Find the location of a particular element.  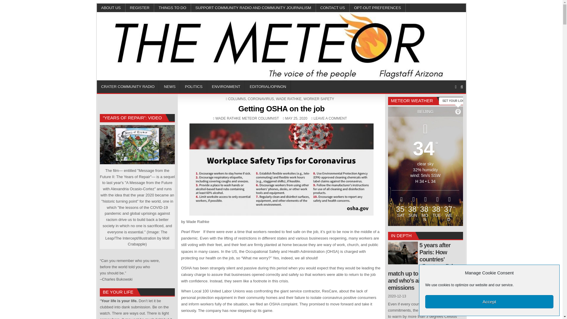

OPT-OUT PREFERENCES is located at coordinates (378, 8).